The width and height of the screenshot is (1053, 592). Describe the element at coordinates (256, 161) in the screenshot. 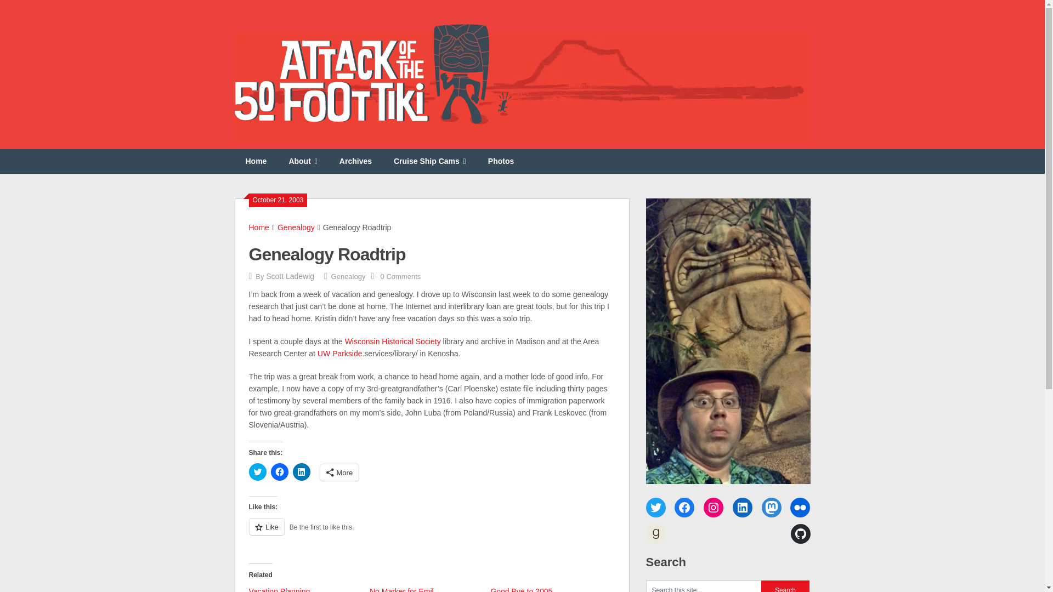

I see `Home` at that location.